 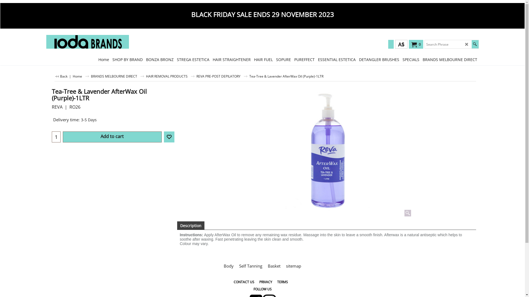 I want to click on A$, so click(x=401, y=44).